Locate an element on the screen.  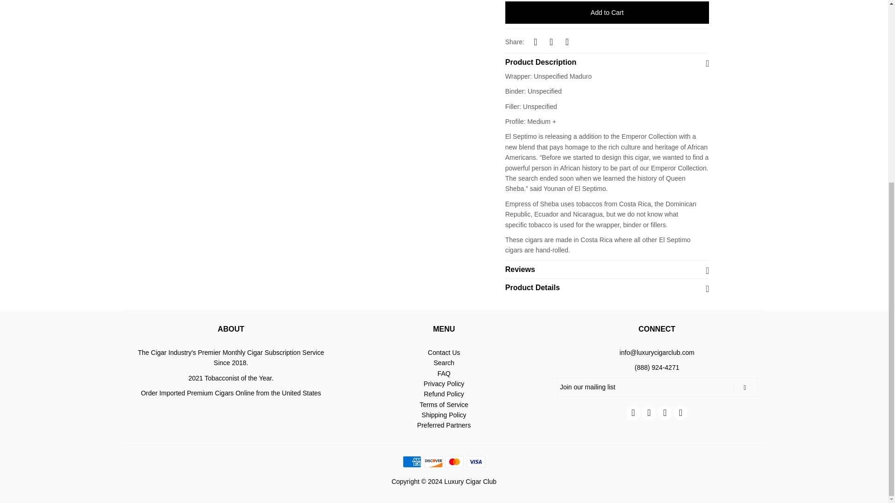
Share on Pinterest is located at coordinates (567, 41).